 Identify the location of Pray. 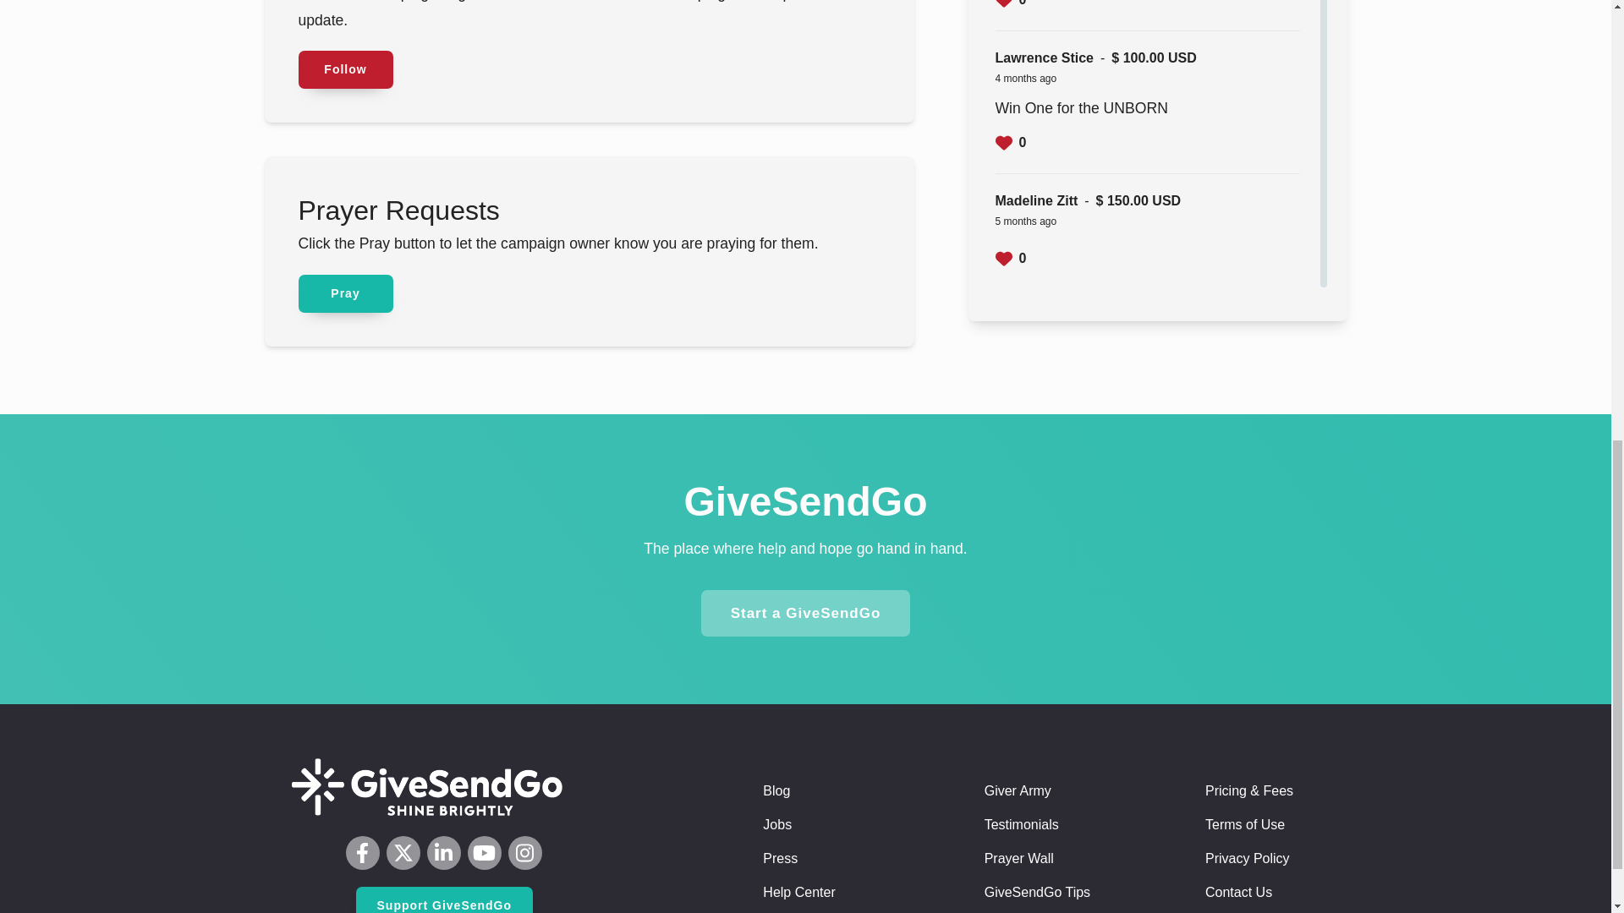
(345, 294).